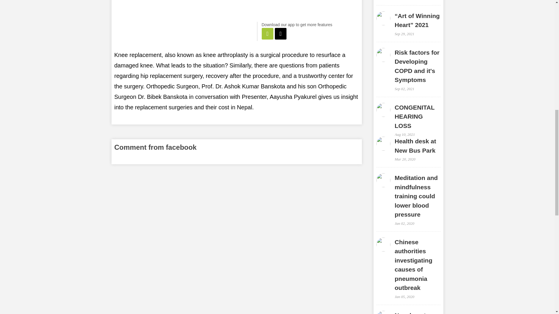 The image size is (559, 314). I want to click on CONGENITAL HEARING LOSS, so click(415, 116).